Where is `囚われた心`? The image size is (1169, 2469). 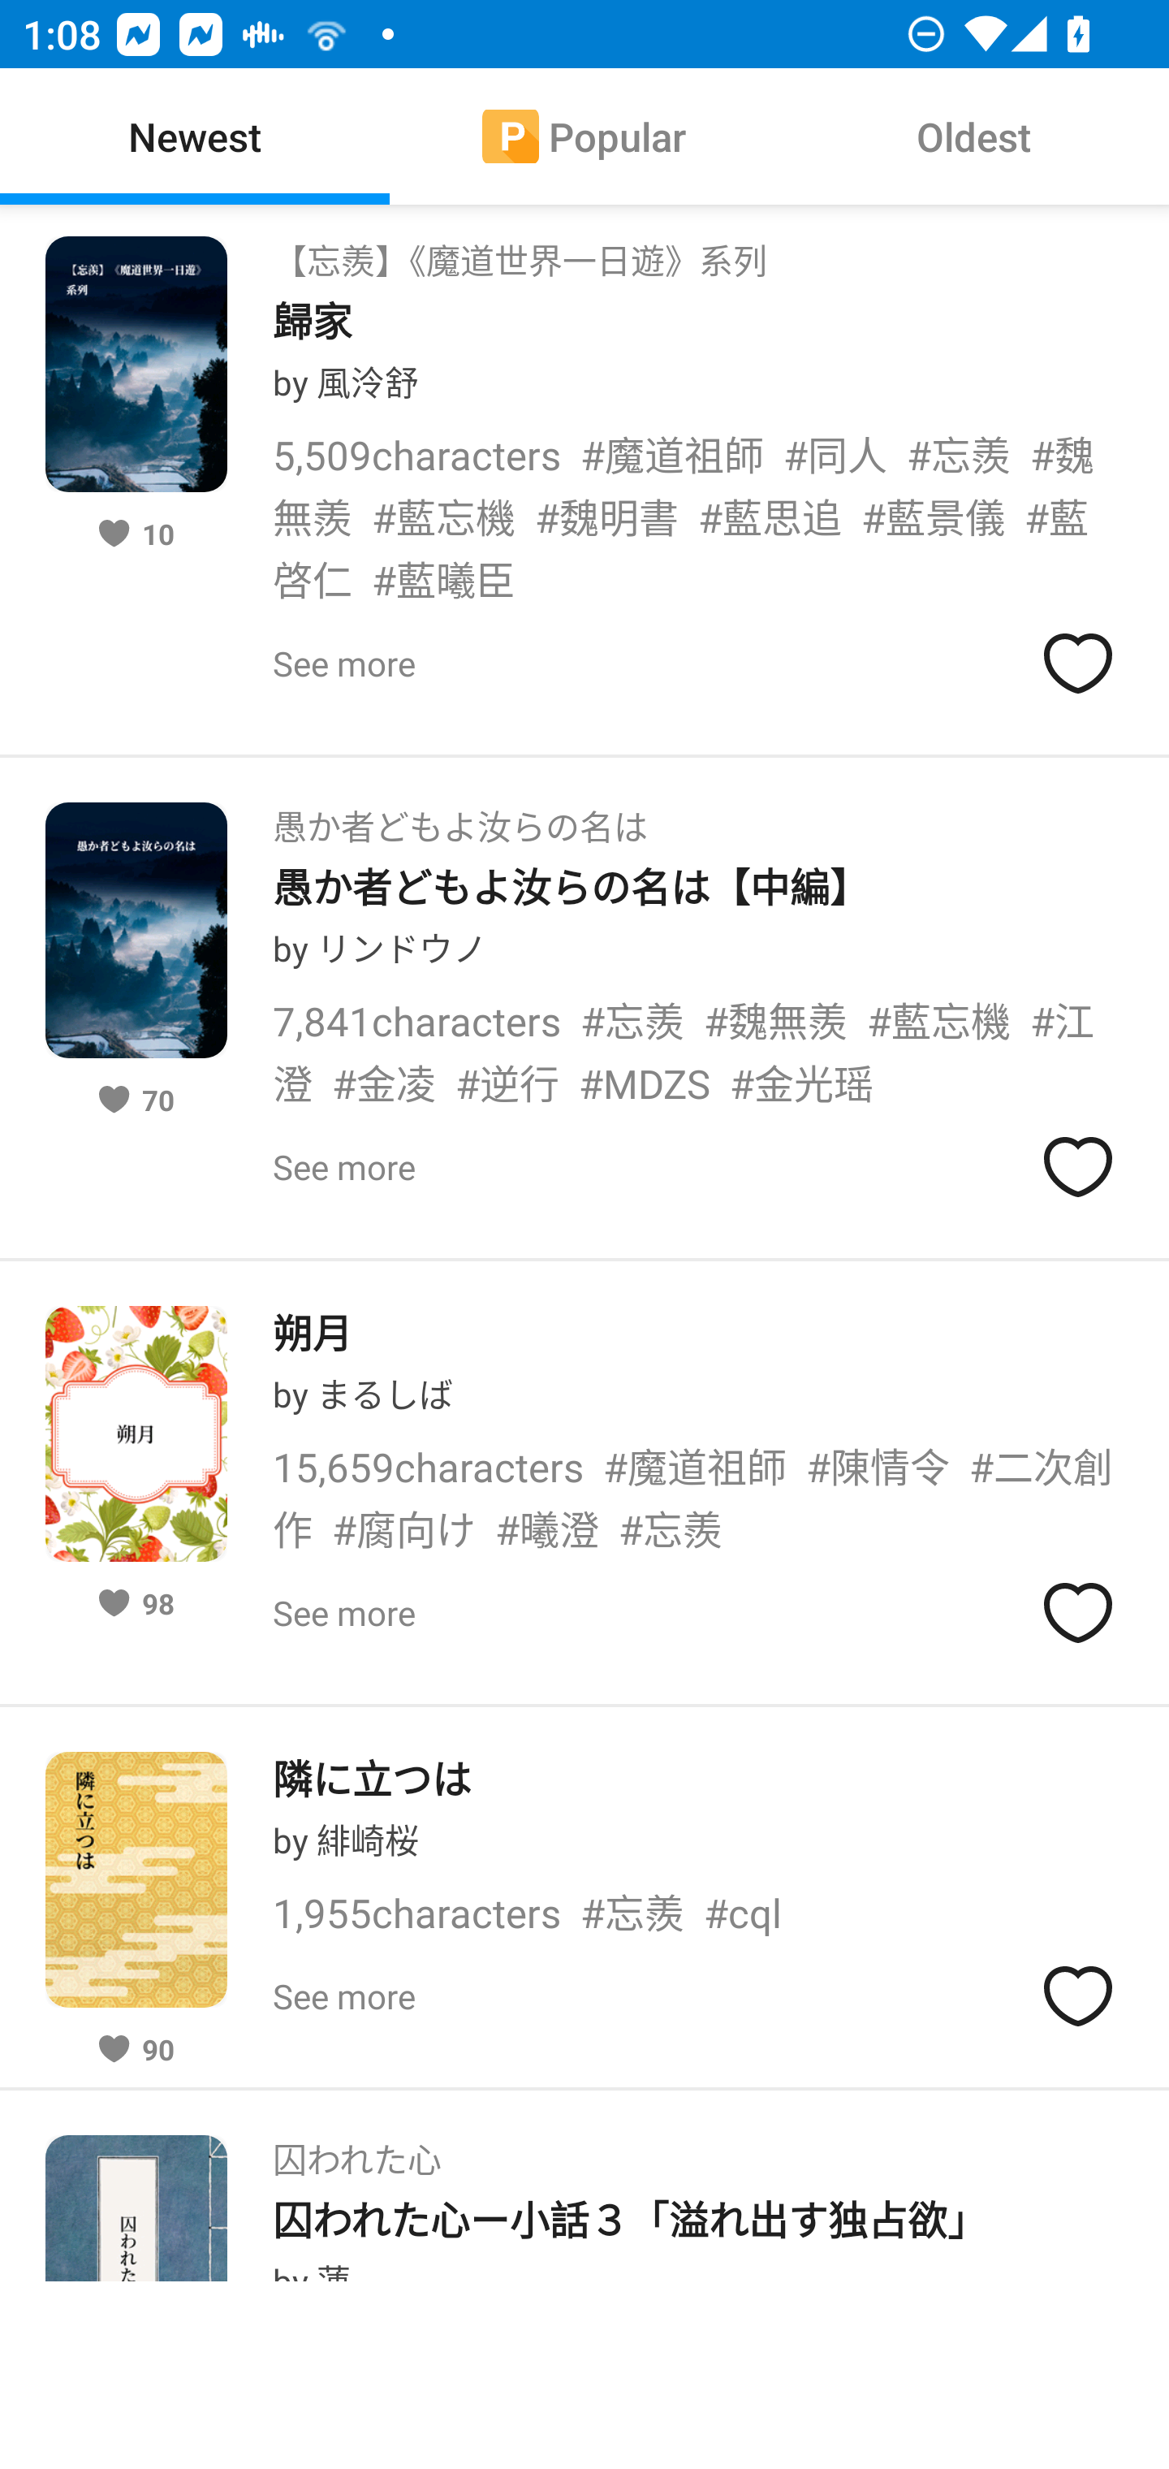
囚われた心 is located at coordinates (357, 2151).